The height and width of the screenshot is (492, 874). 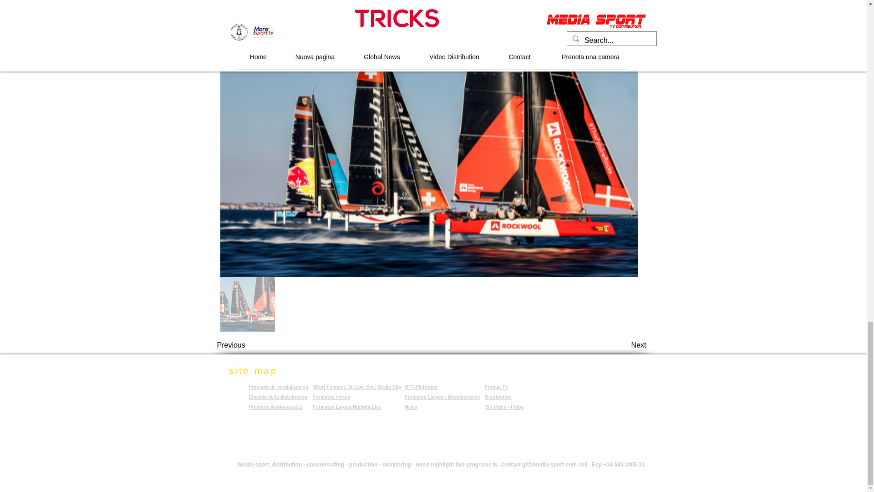 I want to click on Formatos Largos - Documentales, so click(x=442, y=399).